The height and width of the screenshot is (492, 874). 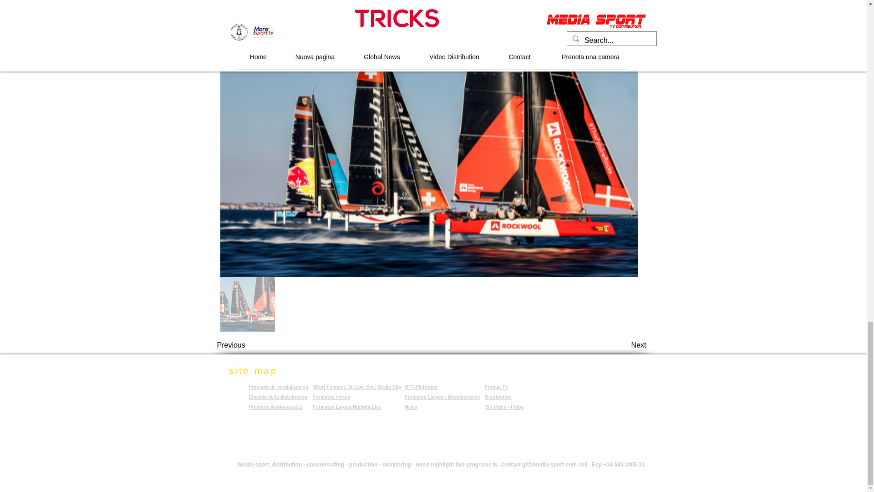 I want to click on Formatos Largos - Documentales, so click(x=442, y=399).